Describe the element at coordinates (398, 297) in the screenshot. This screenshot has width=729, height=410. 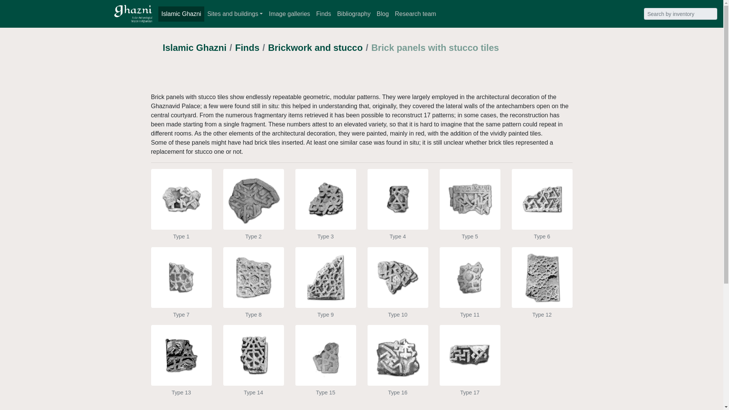
I see `Type 10` at that location.